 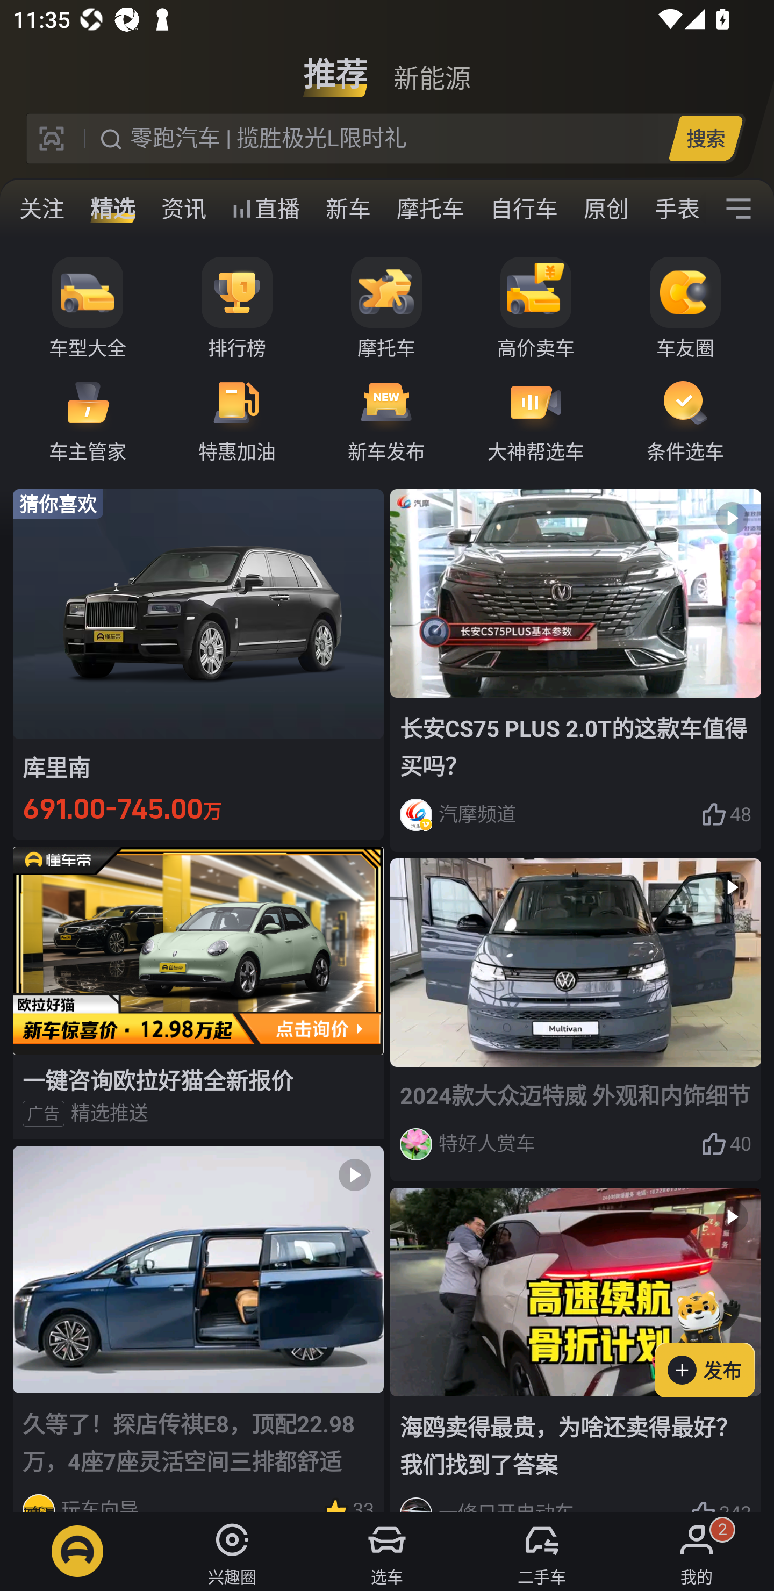 I want to click on 搜索, so click(x=705, y=138).